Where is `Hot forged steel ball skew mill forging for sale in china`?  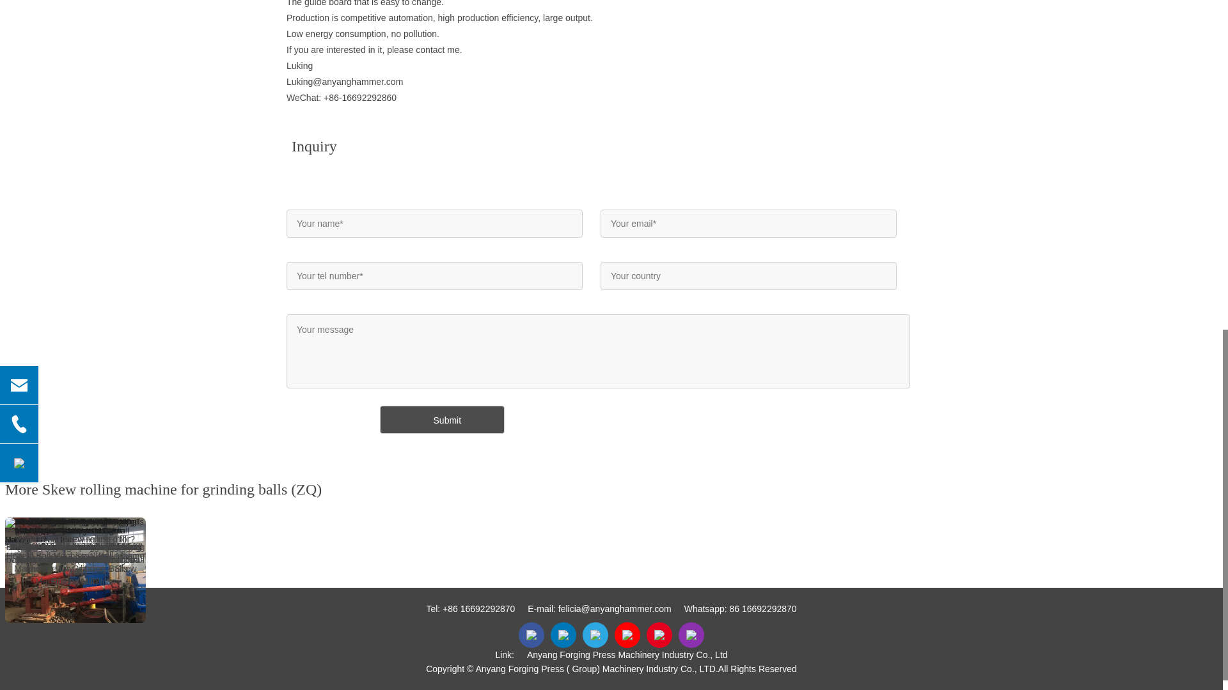 Hot forged steel ball skew mill forging for sale in china is located at coordinates (75, 553).